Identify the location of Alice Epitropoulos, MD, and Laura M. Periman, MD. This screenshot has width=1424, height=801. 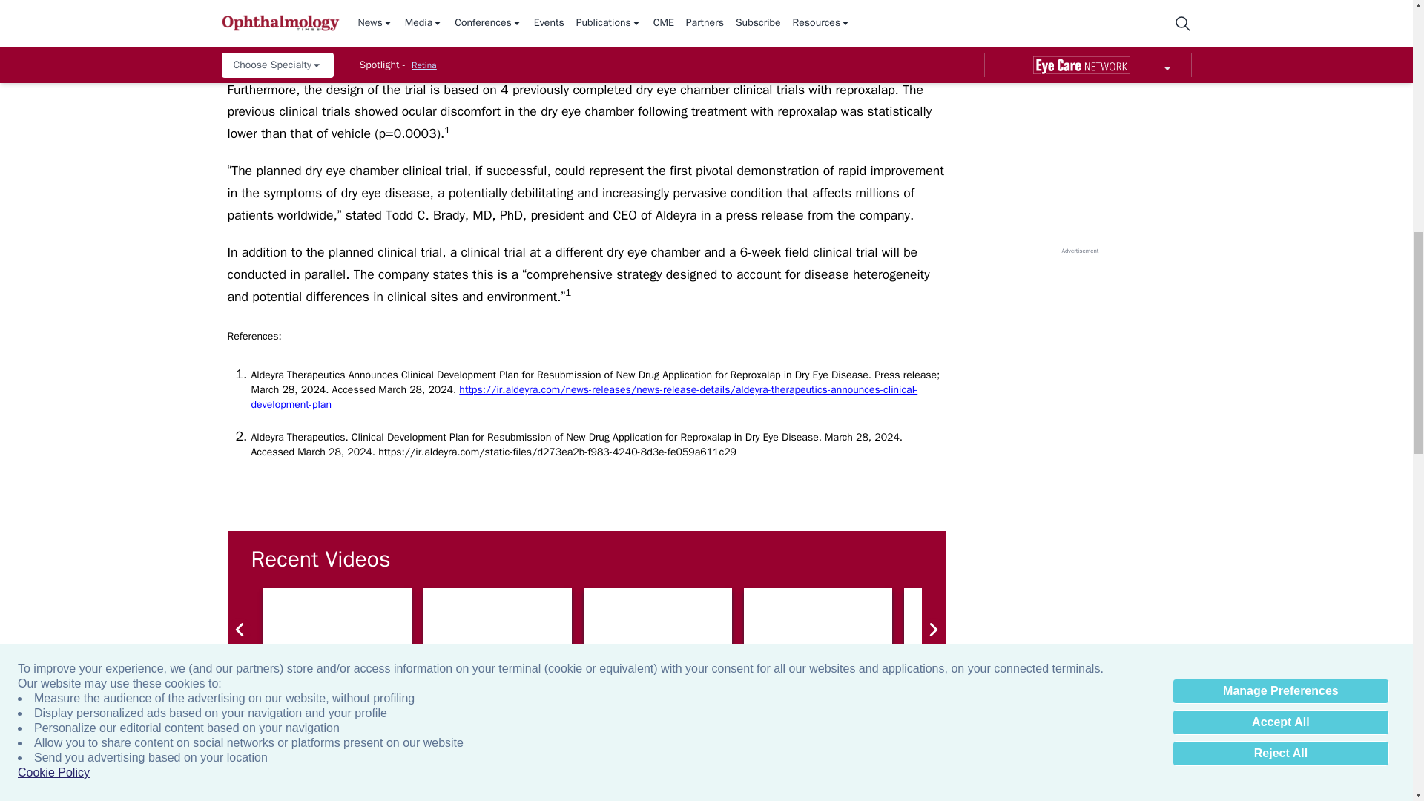
(337, 630).